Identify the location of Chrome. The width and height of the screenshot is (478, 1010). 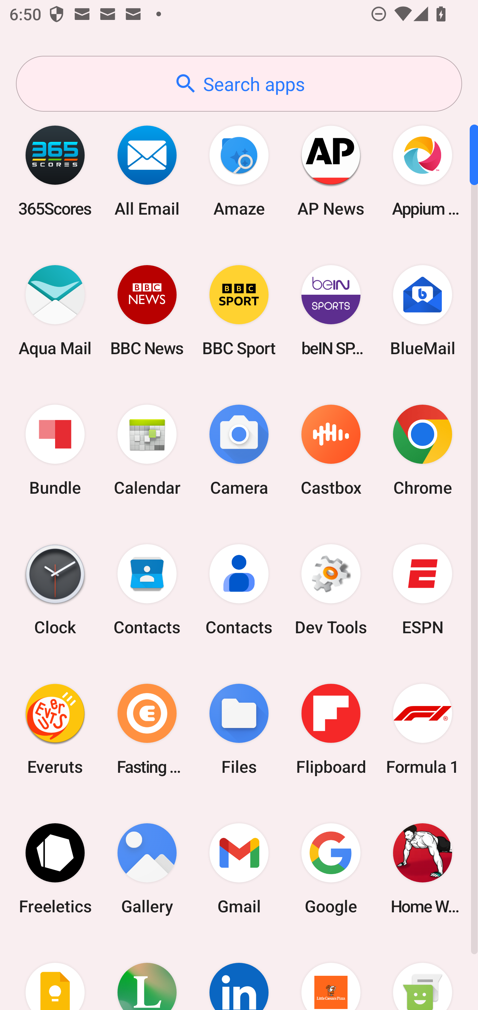
(423, 451).